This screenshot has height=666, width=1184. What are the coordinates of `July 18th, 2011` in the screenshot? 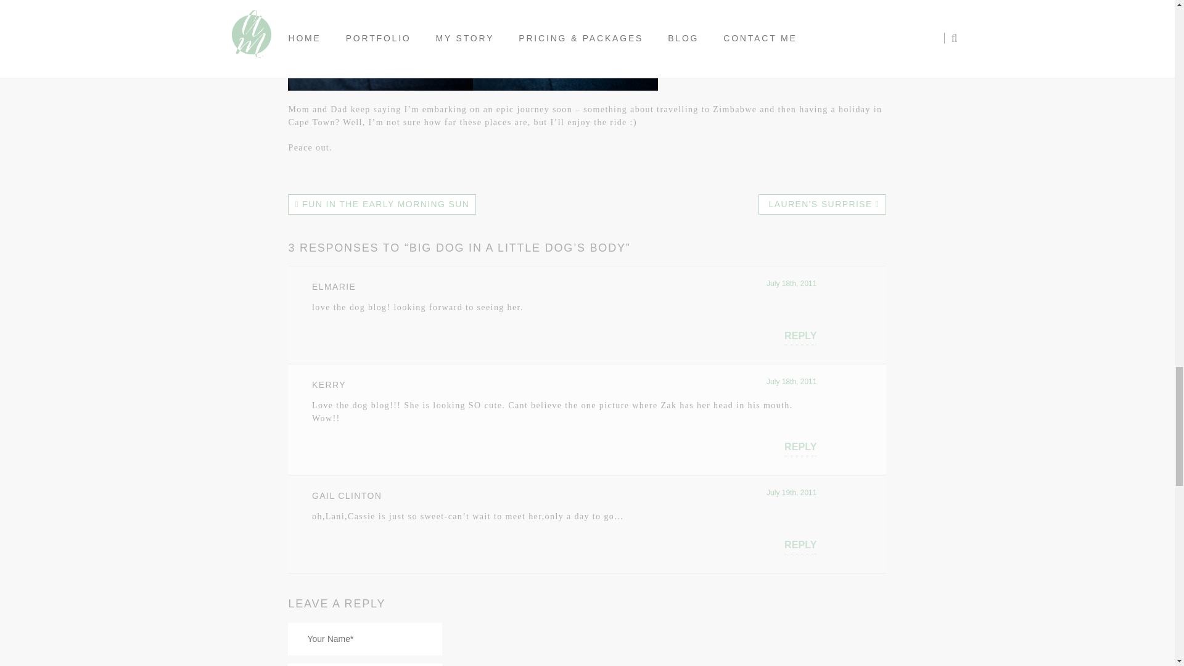 It's located at (791, 284).